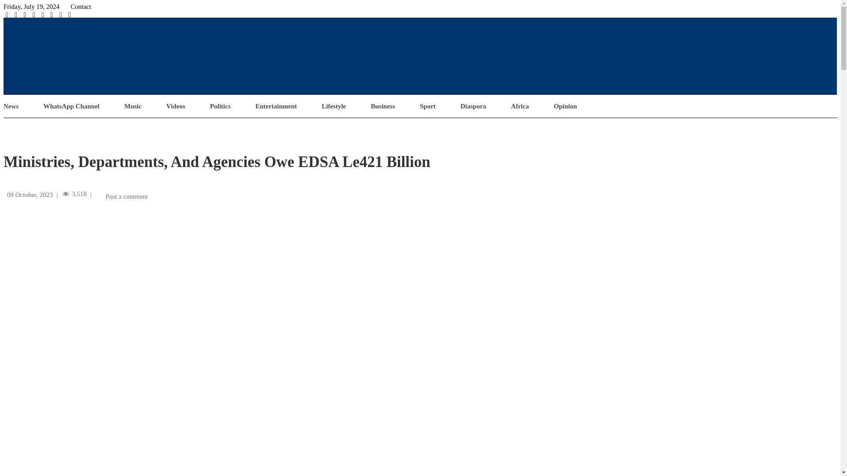 Image resolution: width=847 pixels, height=476 pixels. What do you see at coordinates (565, 106) in the screenshot?
I see `Opinion` at bounding box center [565, 106].